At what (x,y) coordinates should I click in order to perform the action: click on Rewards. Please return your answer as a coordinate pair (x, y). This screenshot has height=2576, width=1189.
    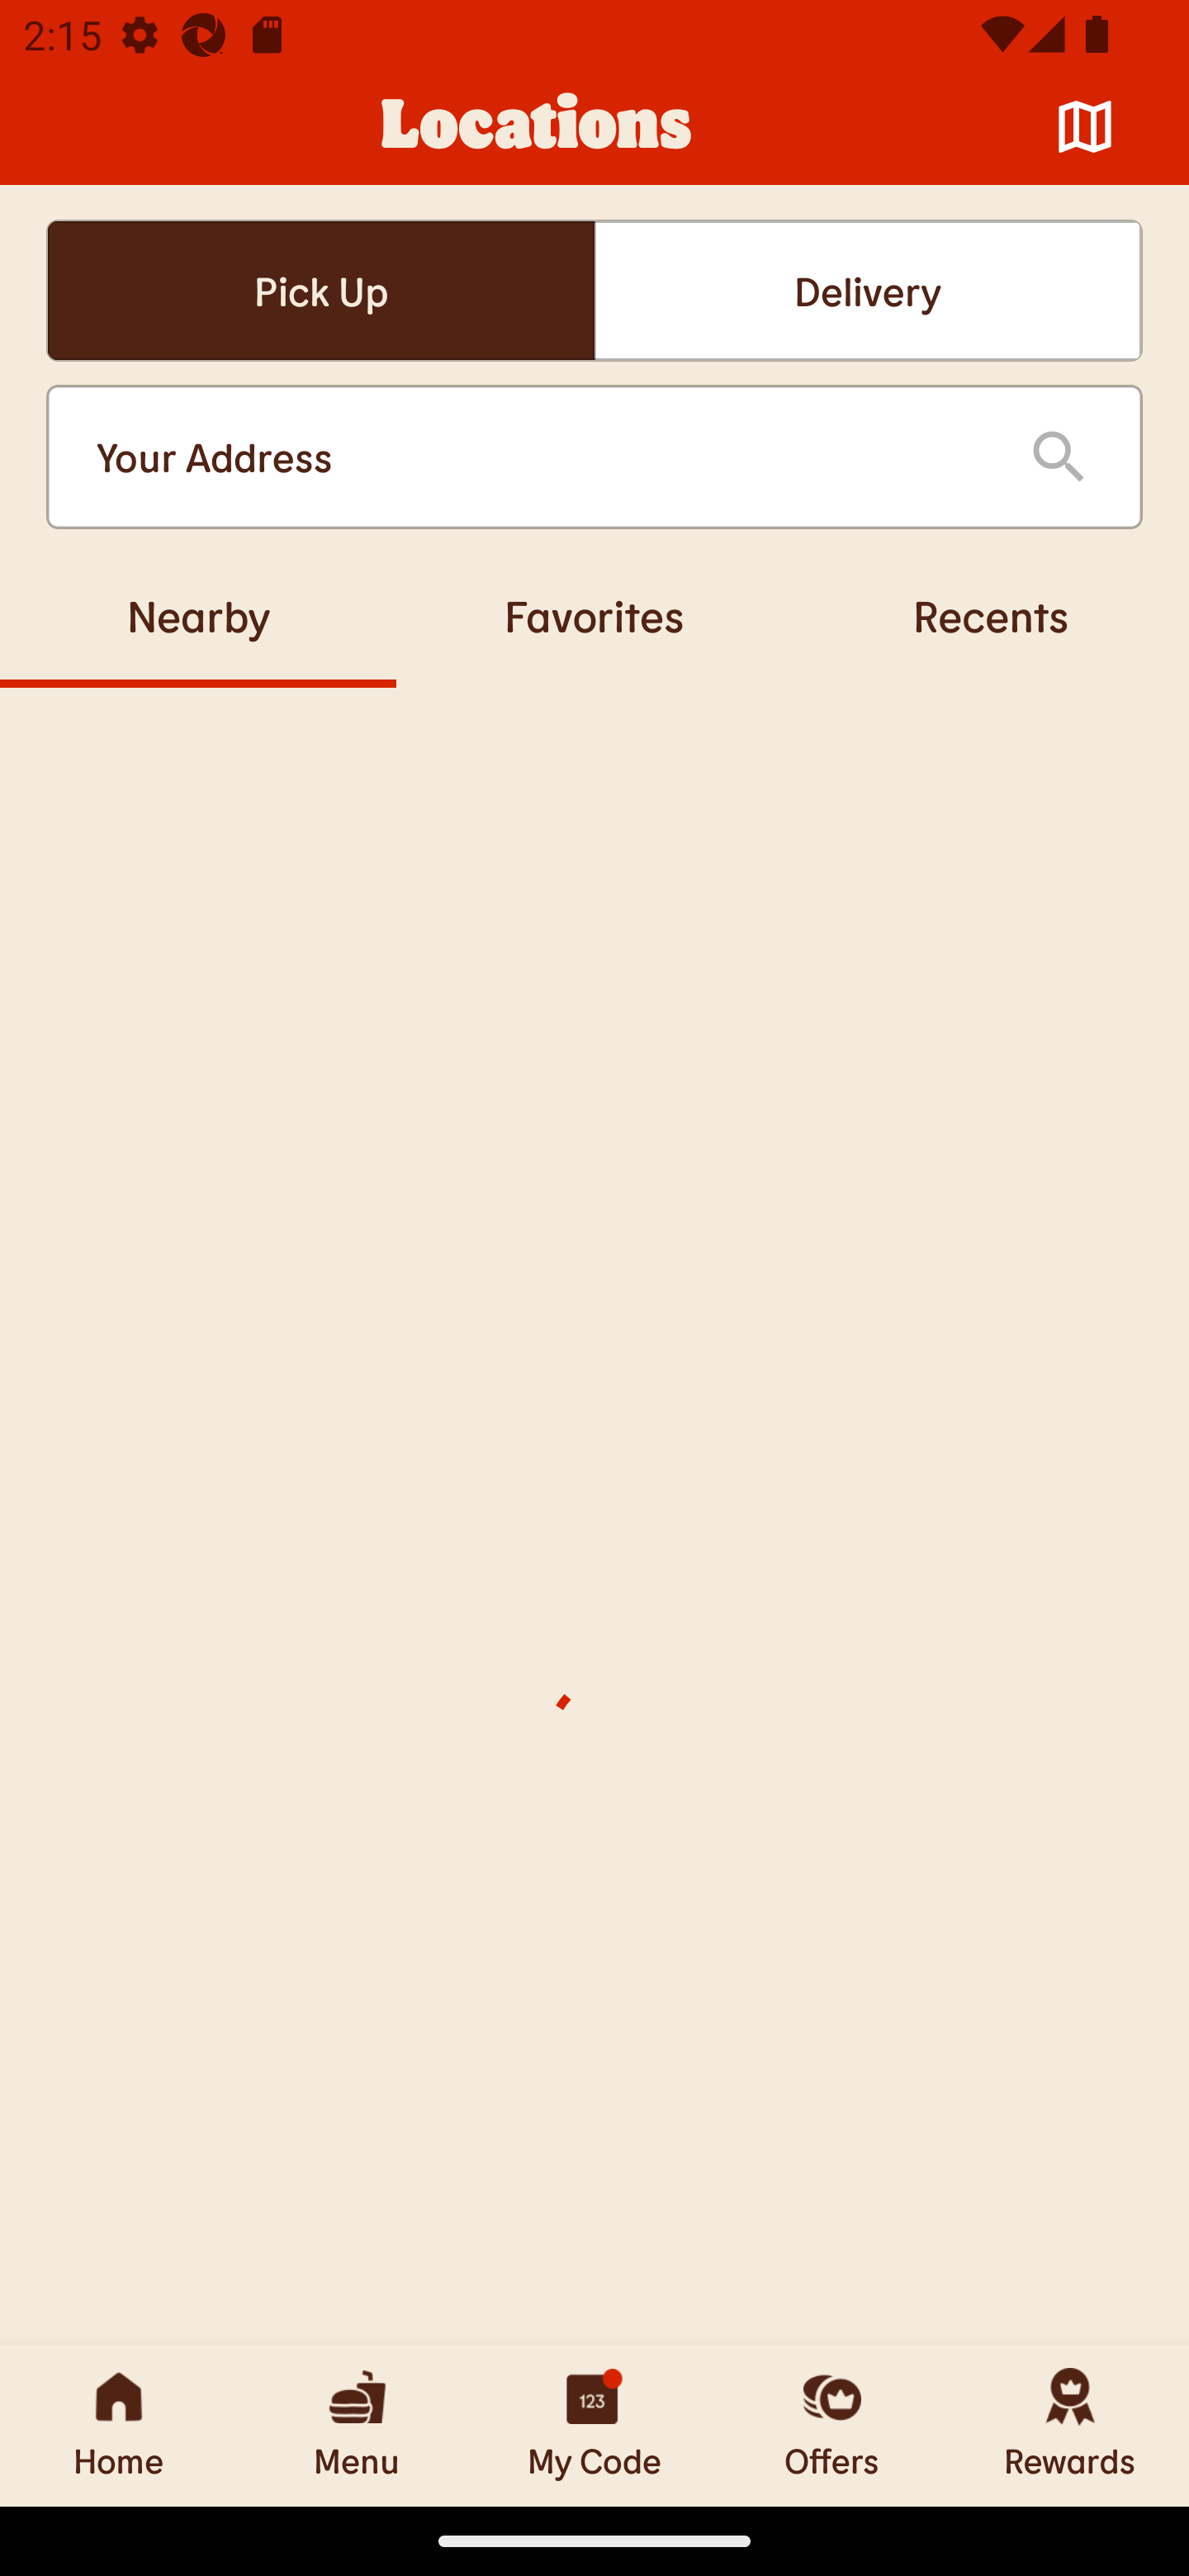
    Looking at the image, I should click on (1070, 2425).